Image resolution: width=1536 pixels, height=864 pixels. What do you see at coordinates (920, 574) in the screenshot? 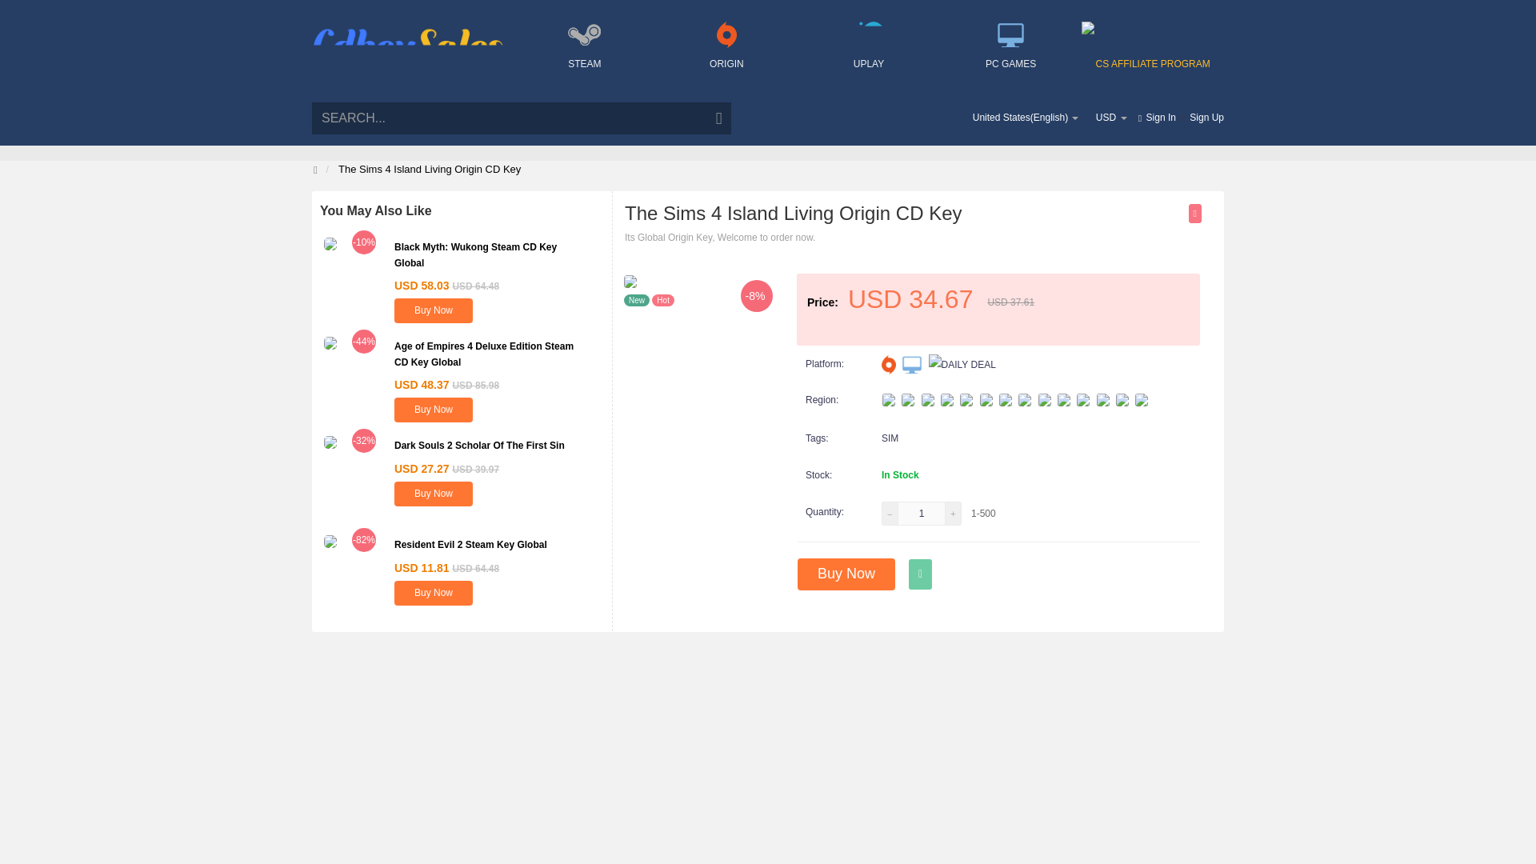
I see `Add Shopping Cart` at bounding box center [920, 574].